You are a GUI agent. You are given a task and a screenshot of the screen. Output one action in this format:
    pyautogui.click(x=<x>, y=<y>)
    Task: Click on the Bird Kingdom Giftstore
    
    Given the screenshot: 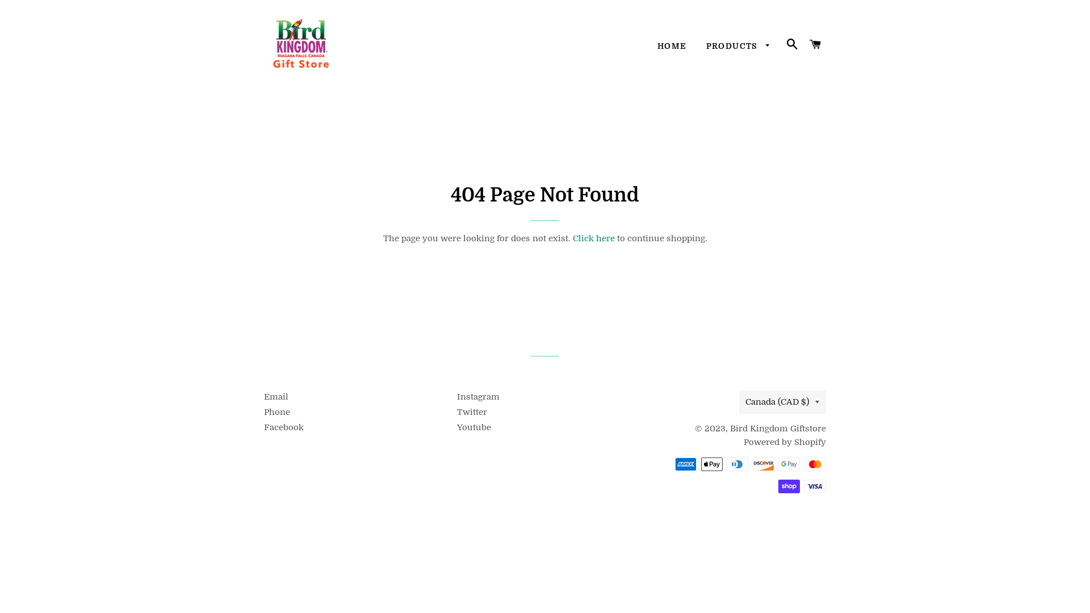 What is the action you would take?
    pyautogui.click(x=778, y=429)
    